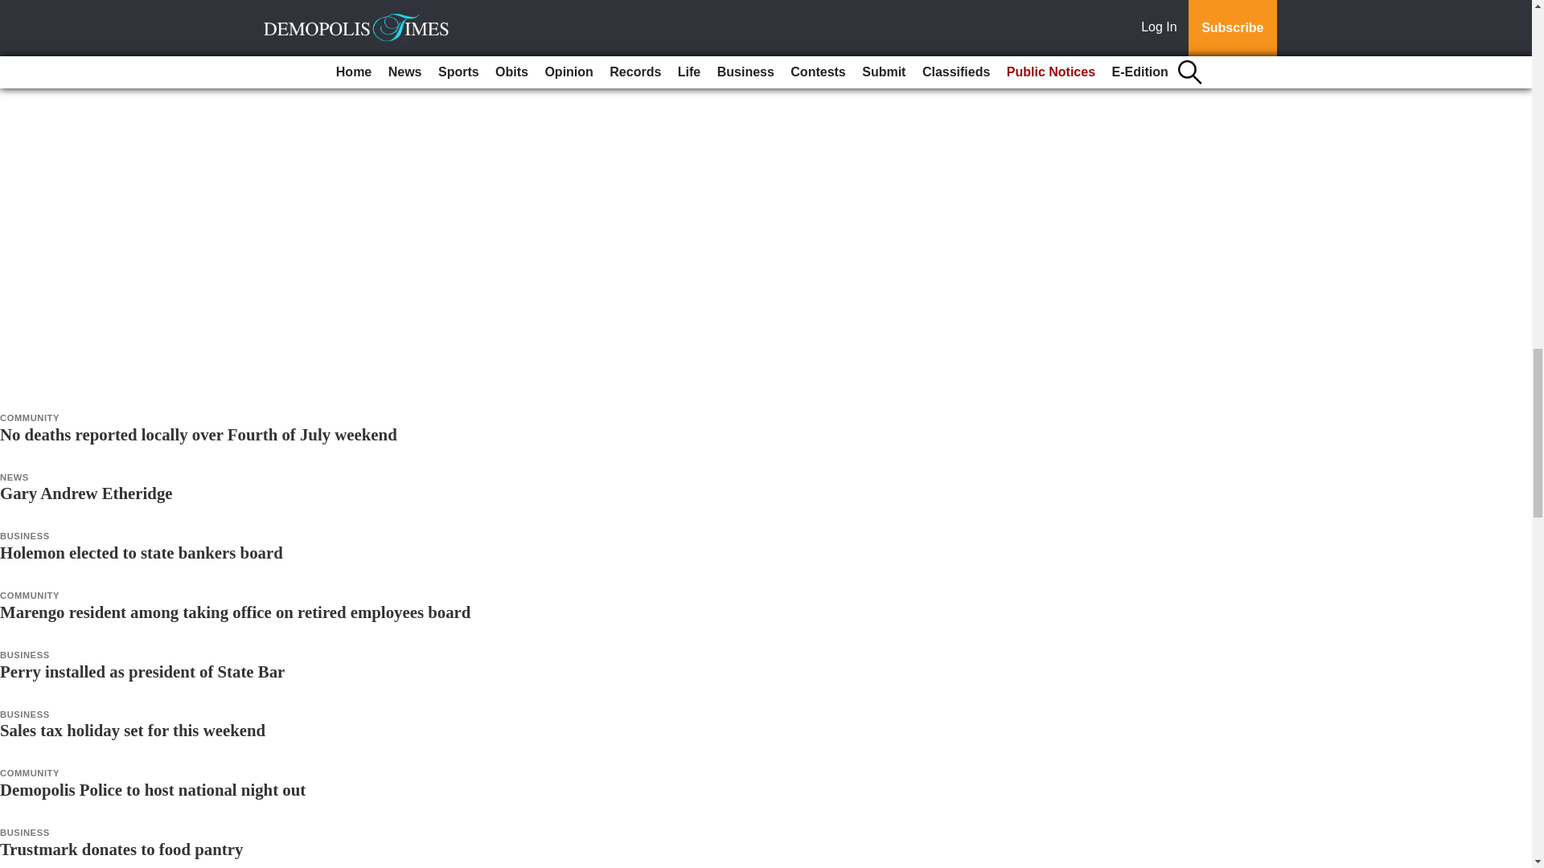 The image size is (1544, 868). Describe the element at coordinates (142, 671) in the screenshot. I see `Perry installed as president of State Bar` at that location.